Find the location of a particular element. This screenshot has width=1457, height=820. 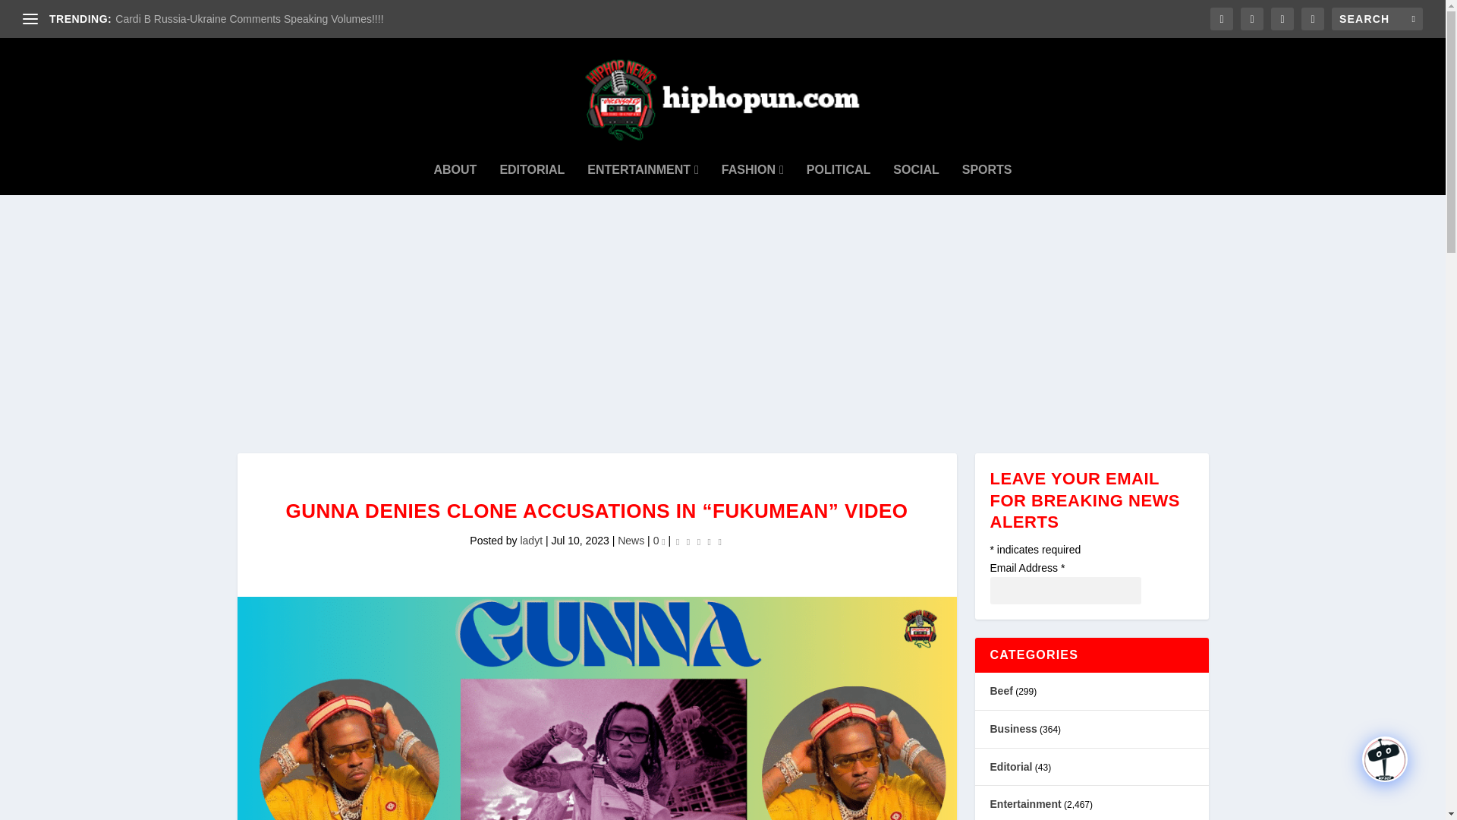

ENTERTAINMENT is located at coordinates (643, 170).